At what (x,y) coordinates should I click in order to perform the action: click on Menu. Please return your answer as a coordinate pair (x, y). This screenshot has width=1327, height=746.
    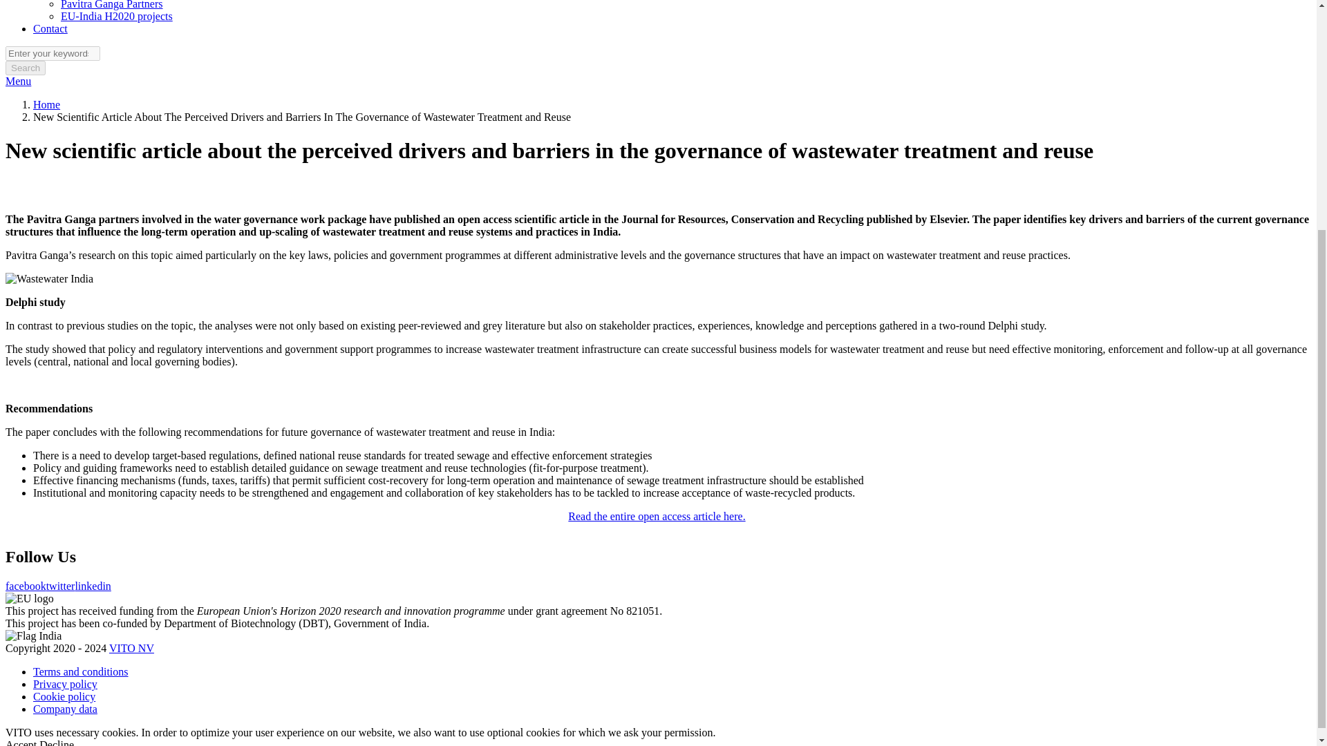
    Looking at the image, I should click on (18, 82).